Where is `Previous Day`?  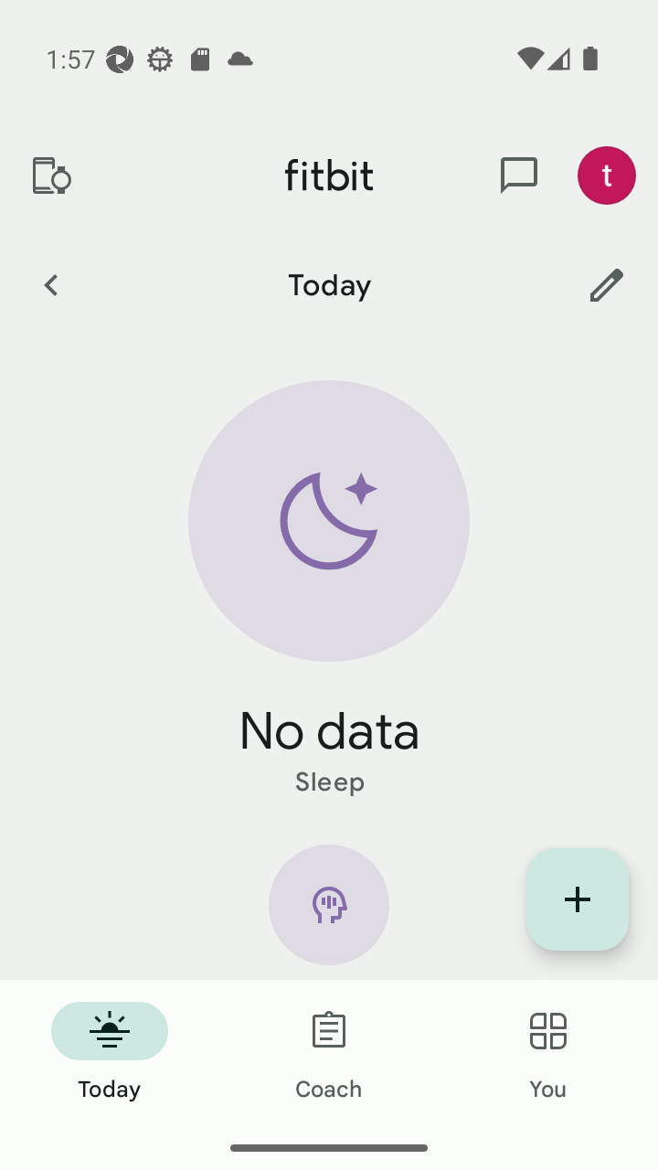
Previous Day is located at coordinates (50, 284).